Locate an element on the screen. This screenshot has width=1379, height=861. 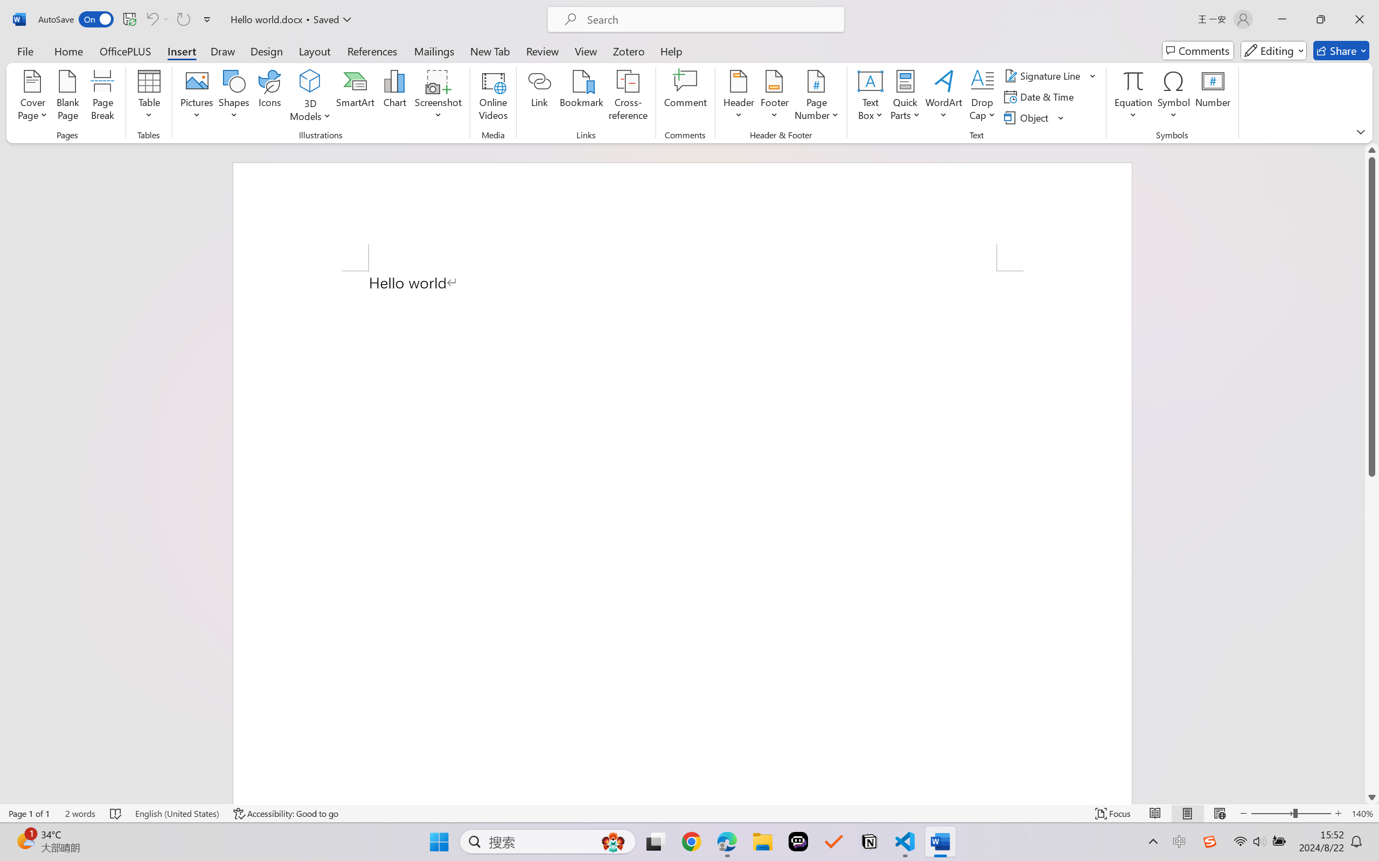
Blank Page is located at coordinates (67, 97).